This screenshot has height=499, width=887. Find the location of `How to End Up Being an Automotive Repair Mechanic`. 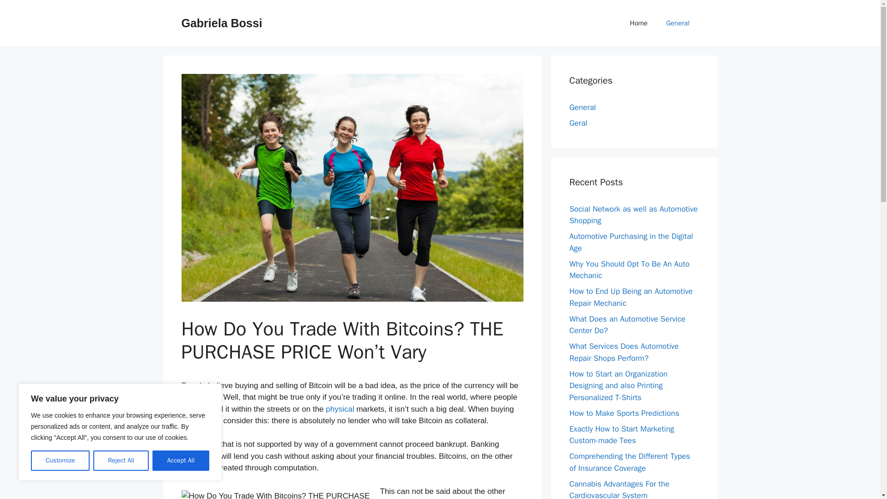

How to End Up Being an Automotive Repair Mechanic is located at coordinates (631, 297).